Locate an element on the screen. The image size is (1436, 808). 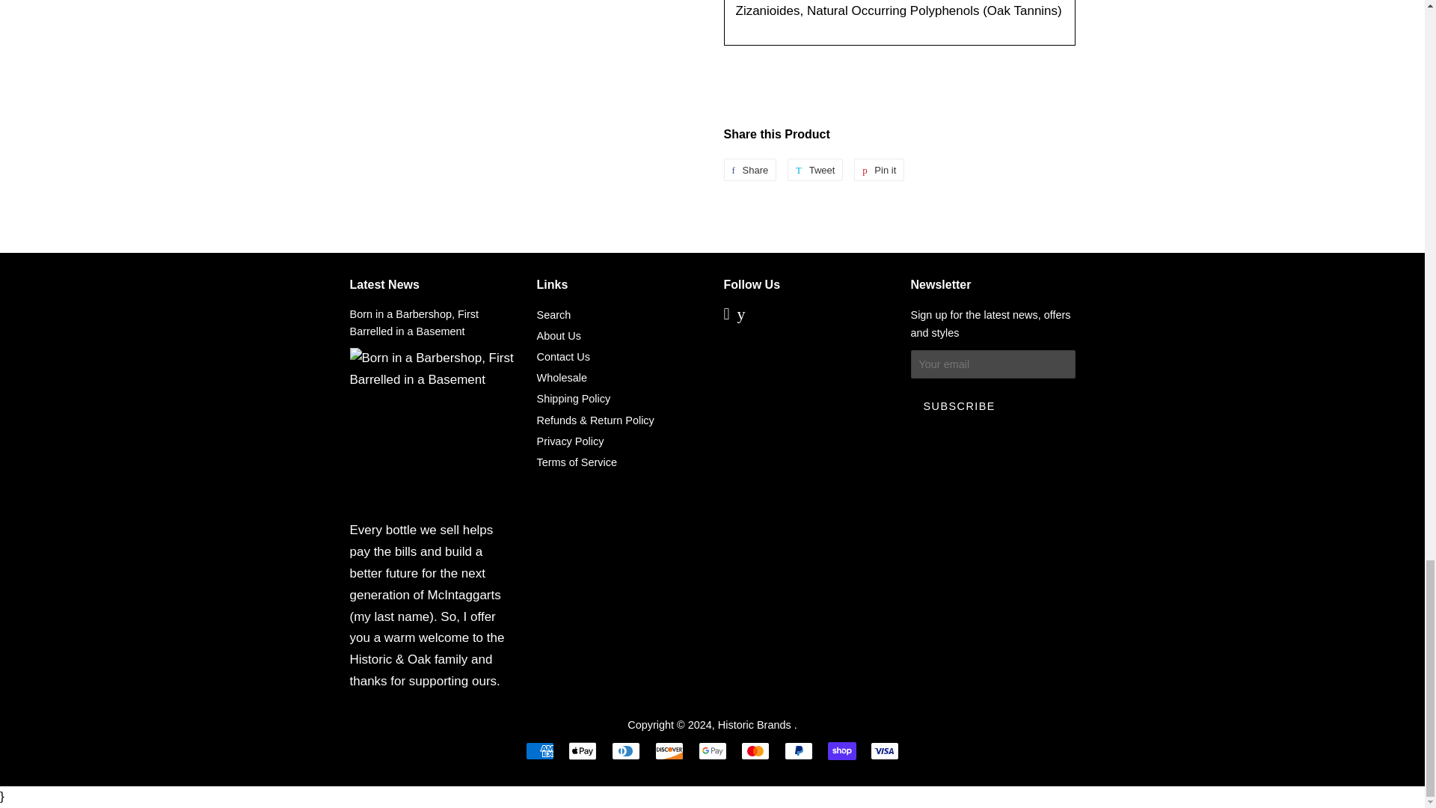
Share on Facebook is located at coordinates (749, 169).